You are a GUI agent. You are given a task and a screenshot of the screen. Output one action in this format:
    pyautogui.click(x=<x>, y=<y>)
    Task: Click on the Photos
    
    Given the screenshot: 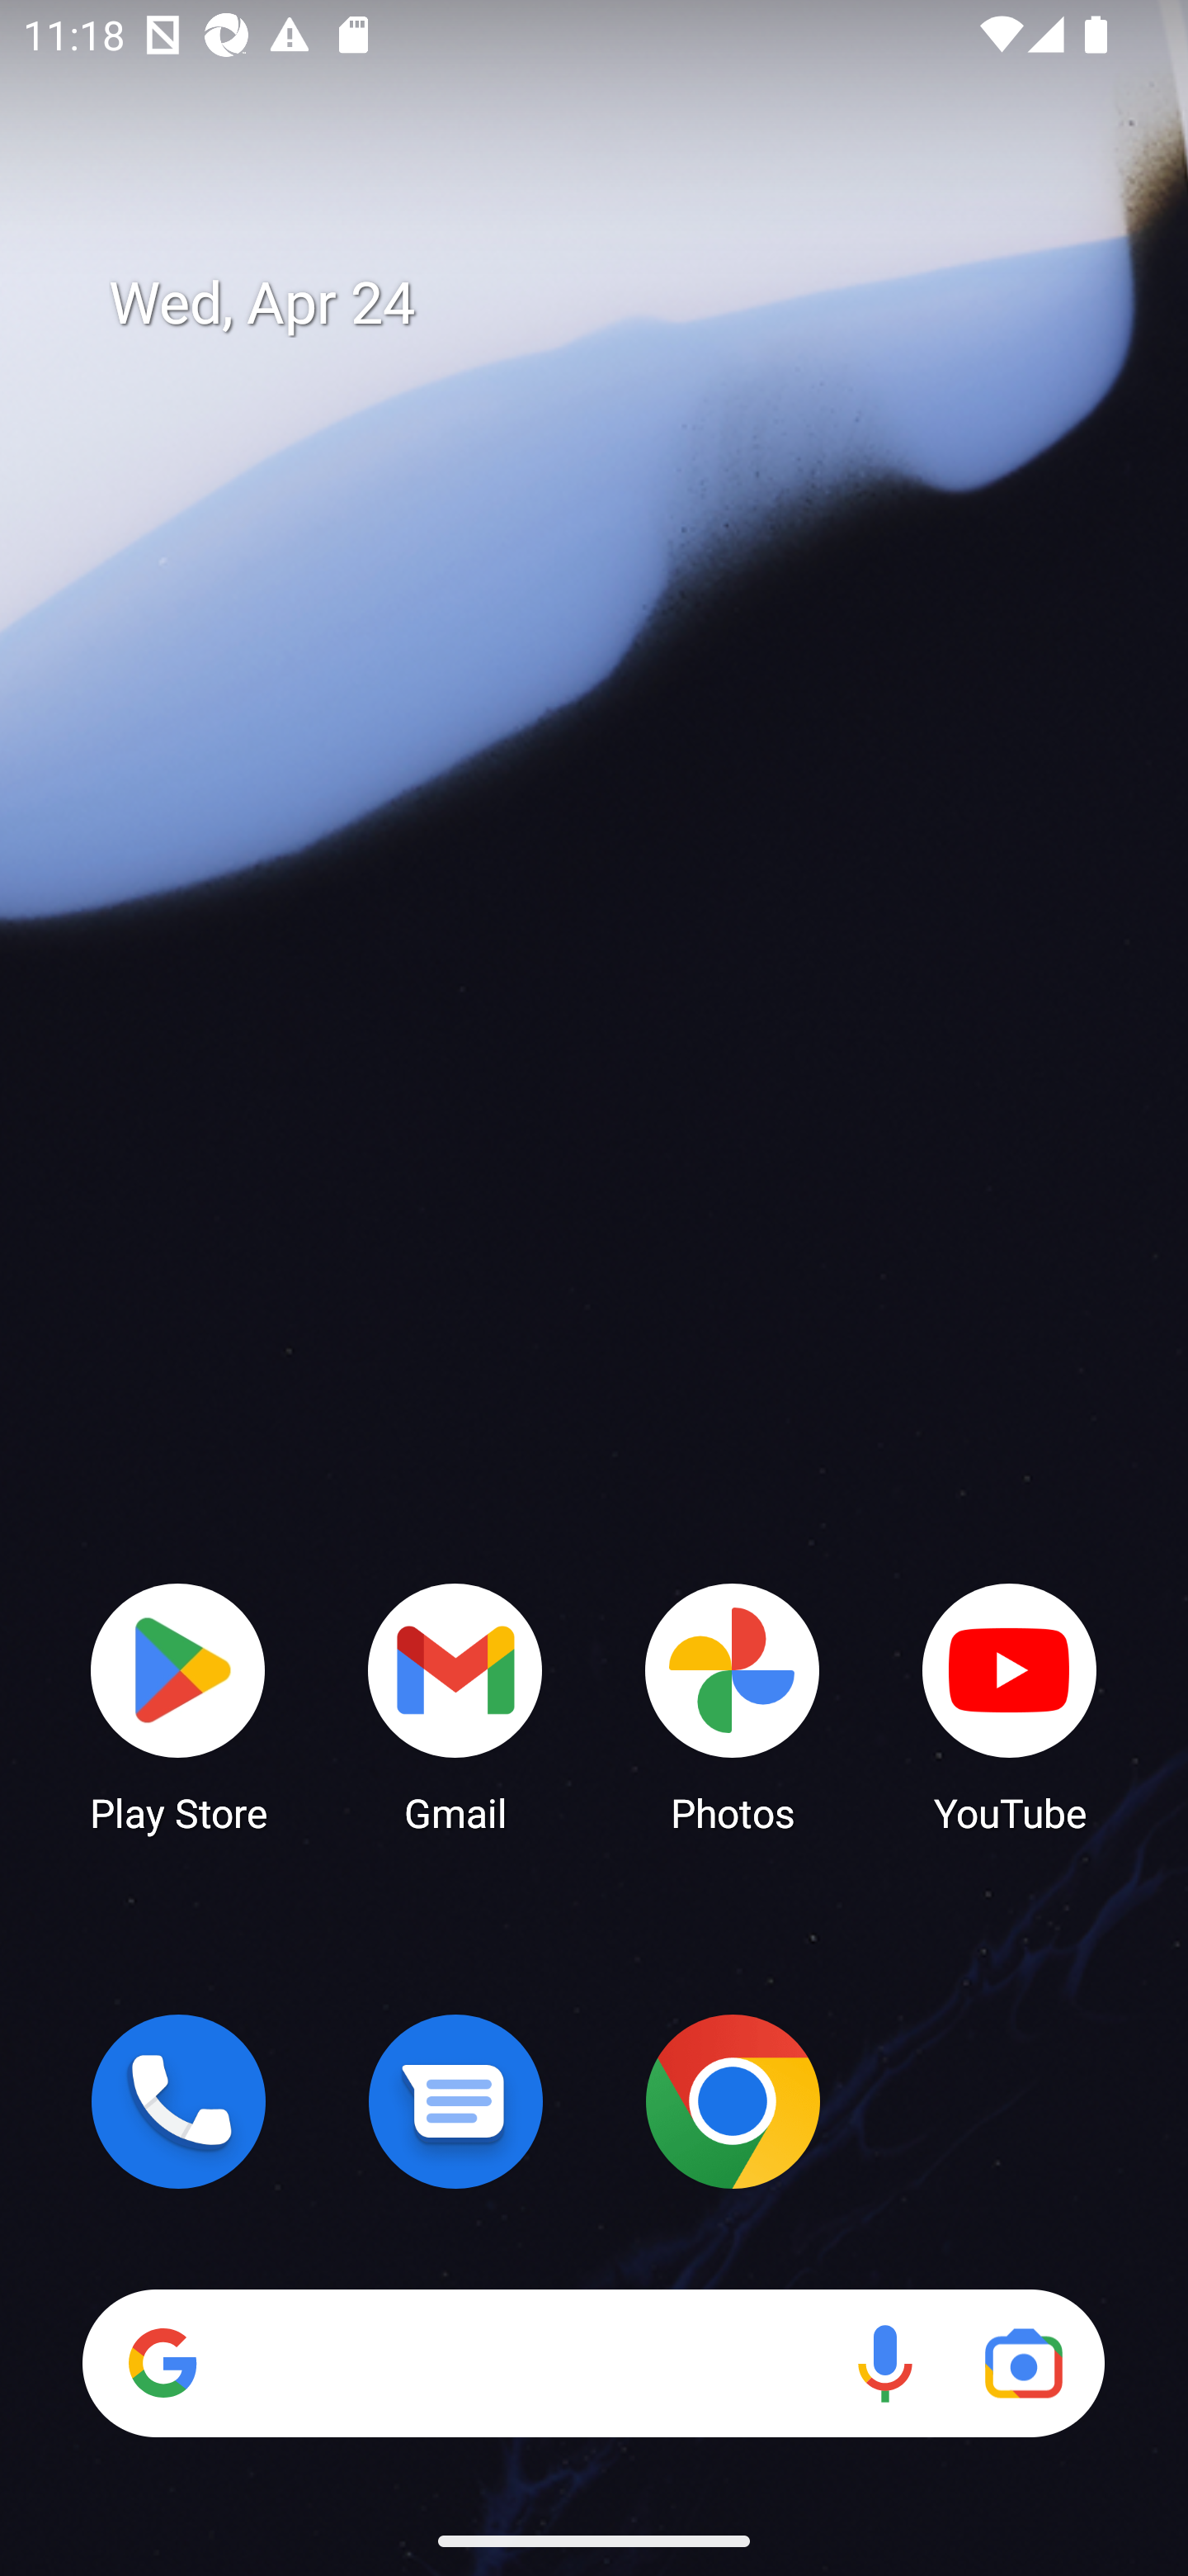 What is the action you would take?
    pyautogui.click(x=733, y=1706)
    